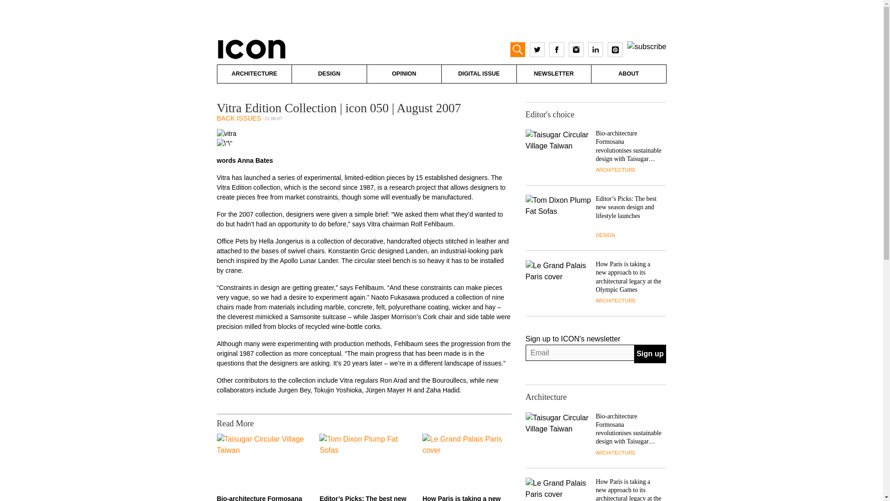  What do you see at coordinates (478, 74) in the screenshot?
I see `DIGITAL ISSUE` at bounding box center [478, 74].